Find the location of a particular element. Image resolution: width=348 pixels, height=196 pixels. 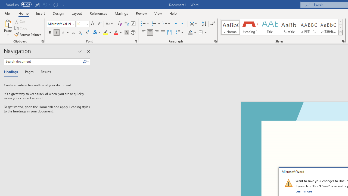

Center is located at coordinates (150, 33).